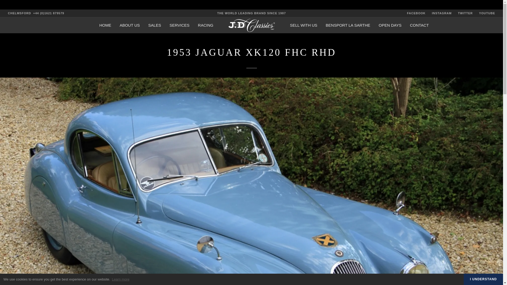 The height and width of the screenshot is (285, 507). I want to click on SERVICES, so click(180, 25).